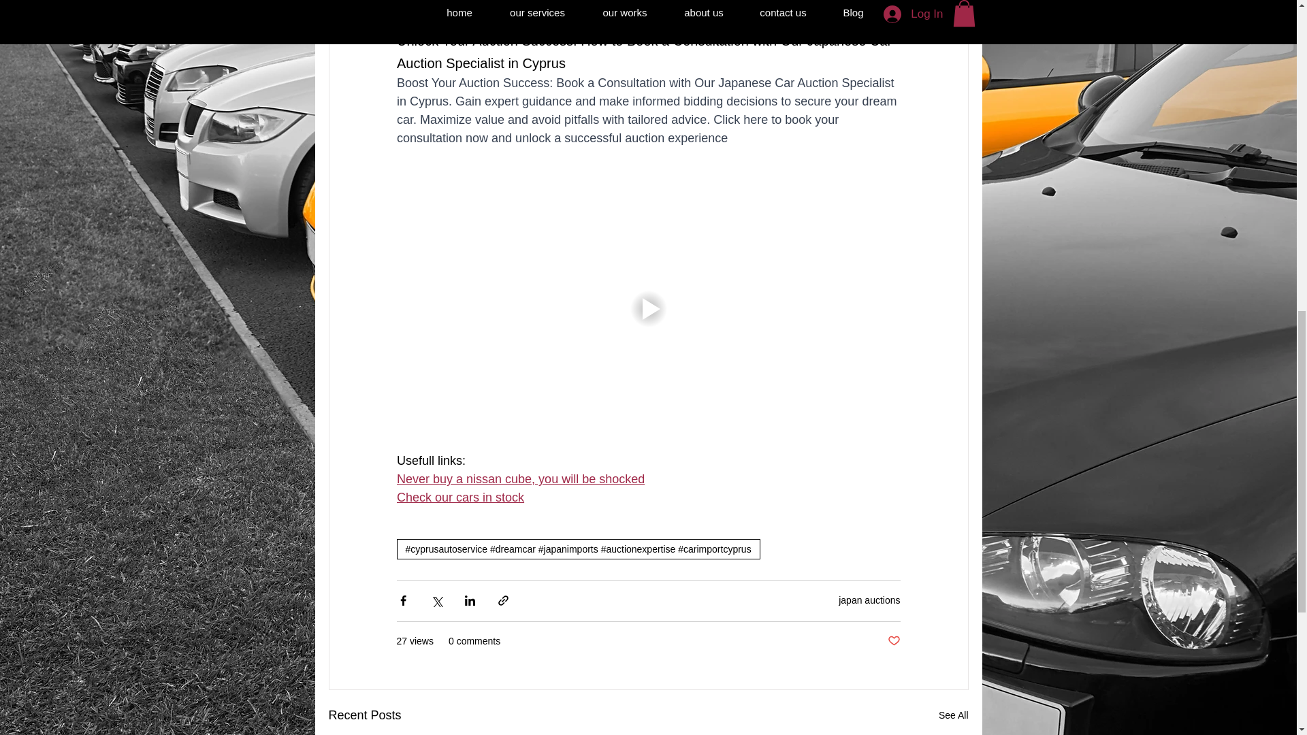  What do you see at coordinates (869, 600) in the screenshot?
I see `japan auctions` at bounding box center [869, 600].